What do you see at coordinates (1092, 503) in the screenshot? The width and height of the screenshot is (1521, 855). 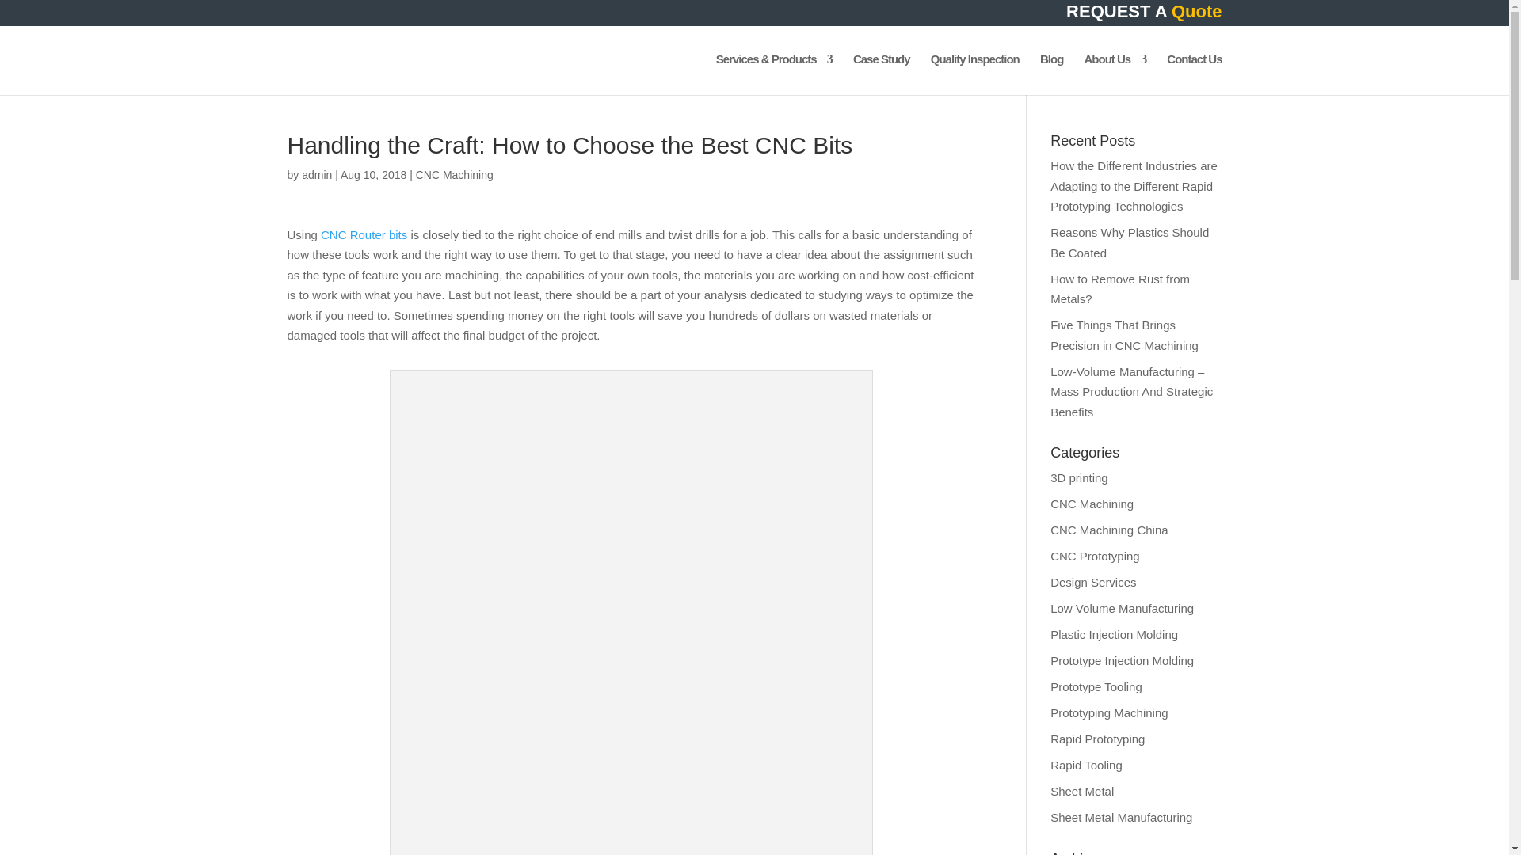 I see `CNC Machining` at bounding box center [1092, 503].